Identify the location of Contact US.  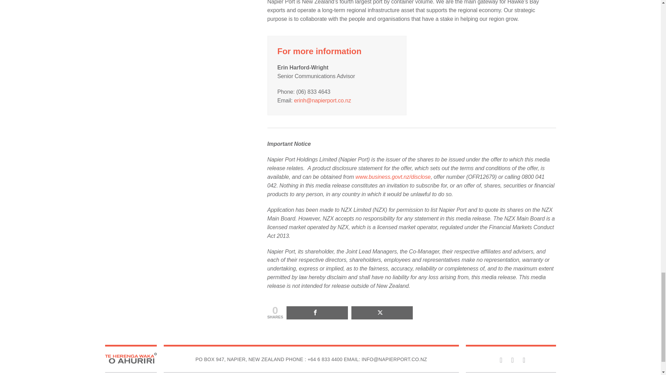
(325, 359).